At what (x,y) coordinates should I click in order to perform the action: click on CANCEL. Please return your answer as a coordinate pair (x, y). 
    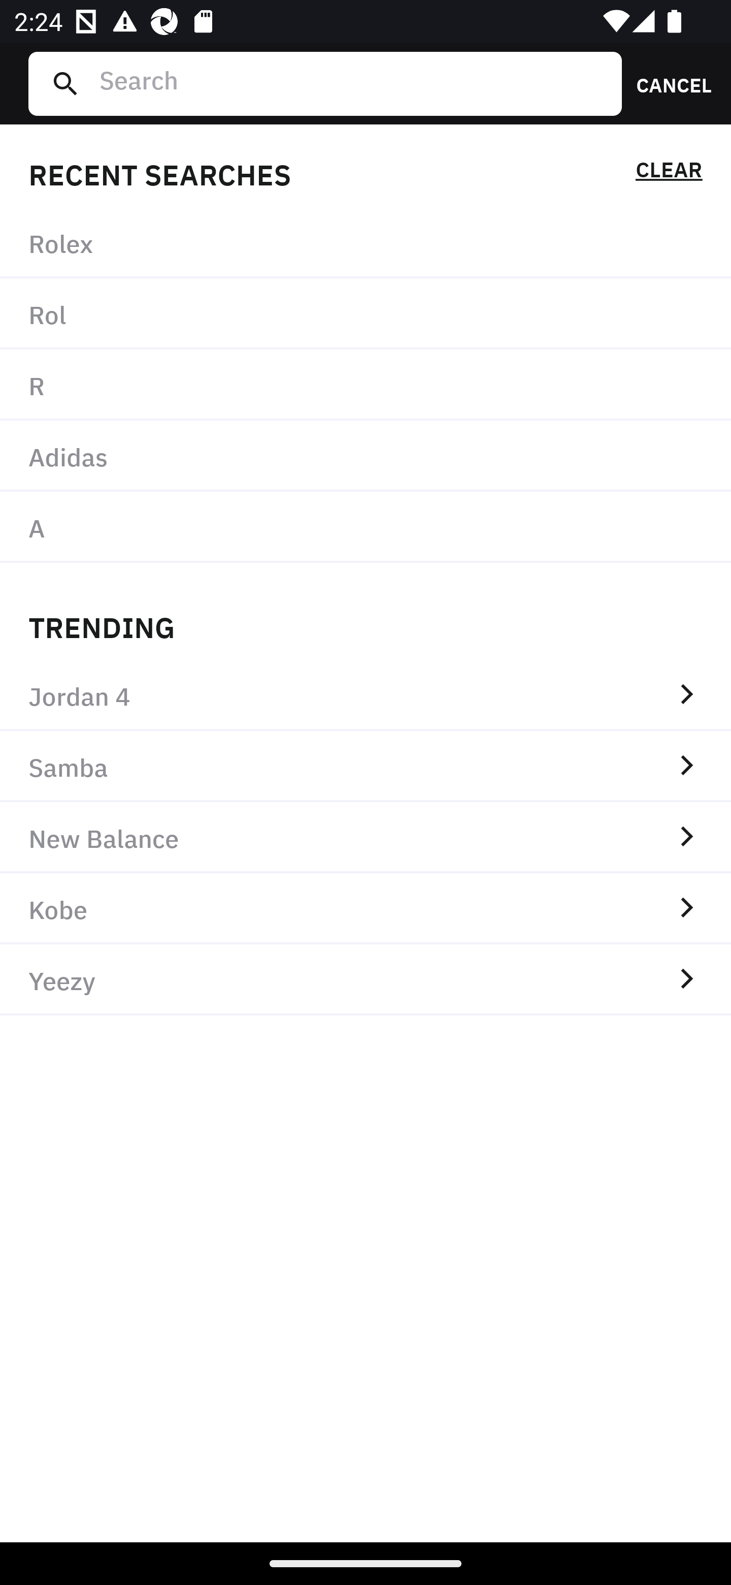
    Looking at the image, I should click on (667, 83).